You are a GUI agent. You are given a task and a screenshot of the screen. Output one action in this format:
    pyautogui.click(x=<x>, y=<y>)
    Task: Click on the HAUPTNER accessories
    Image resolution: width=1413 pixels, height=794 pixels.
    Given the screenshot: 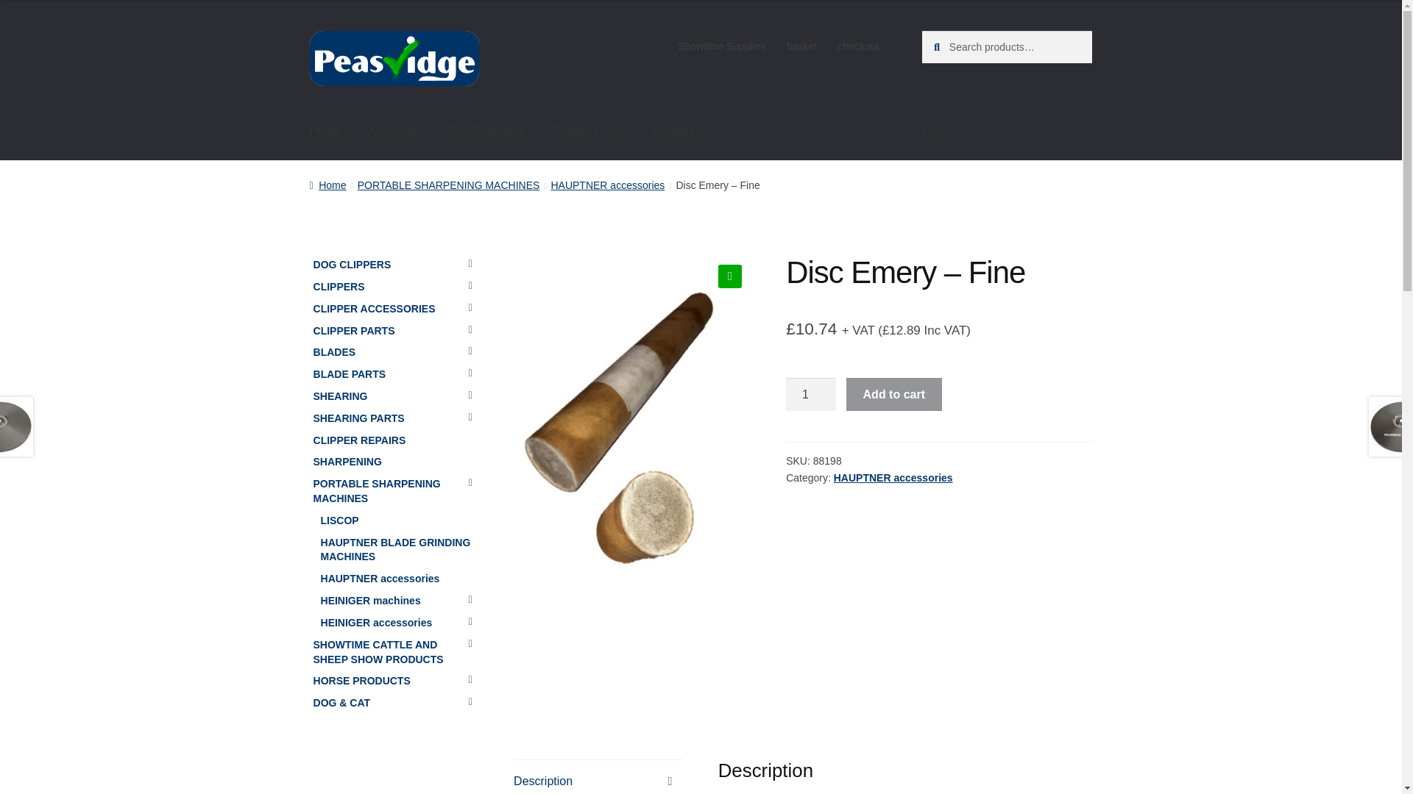 What is the action you would take?
    pyautogui.click(x=893, y=477)
    